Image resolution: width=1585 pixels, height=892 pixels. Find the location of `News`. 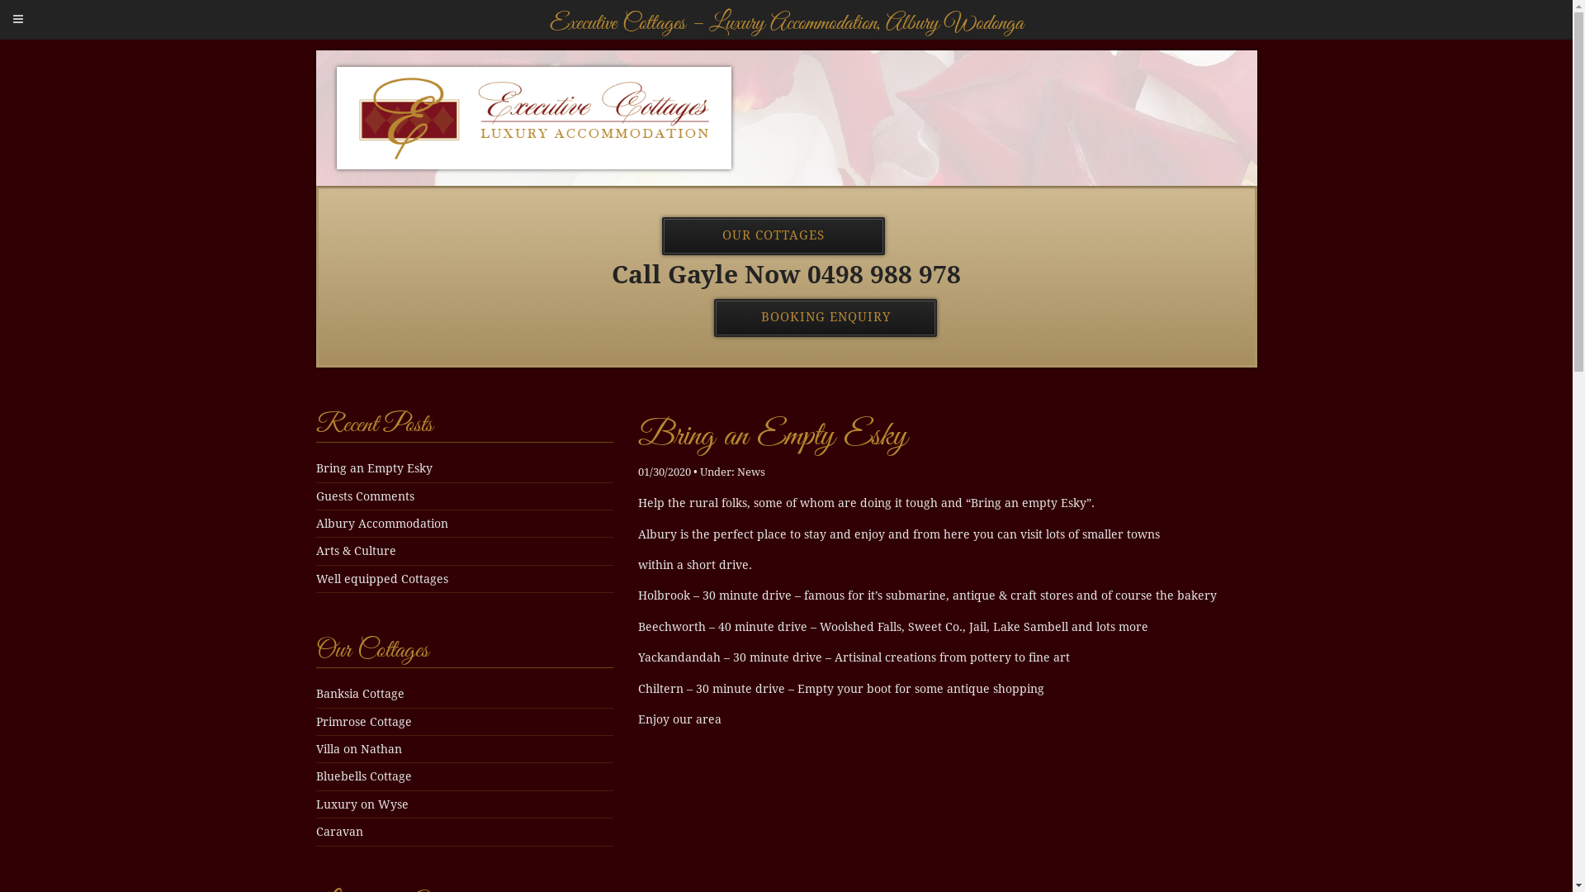

News is located at coordinates (750, 472).